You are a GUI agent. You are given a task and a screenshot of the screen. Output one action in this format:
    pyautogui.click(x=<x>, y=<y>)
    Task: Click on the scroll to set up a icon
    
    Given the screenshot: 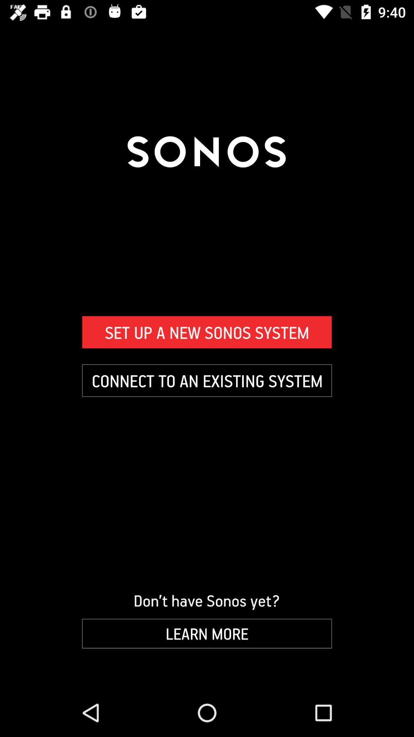 What is the action you would take?
    pyautogui.click(x=207, y=332)
    